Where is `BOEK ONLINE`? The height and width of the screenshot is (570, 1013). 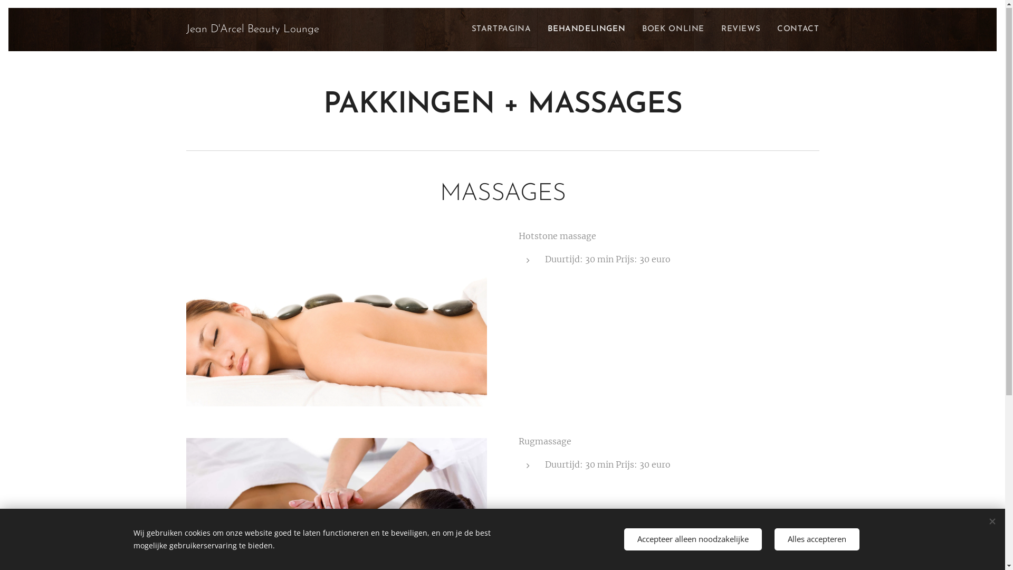
BOEK ONLINE is located at coordinates (673, 30).